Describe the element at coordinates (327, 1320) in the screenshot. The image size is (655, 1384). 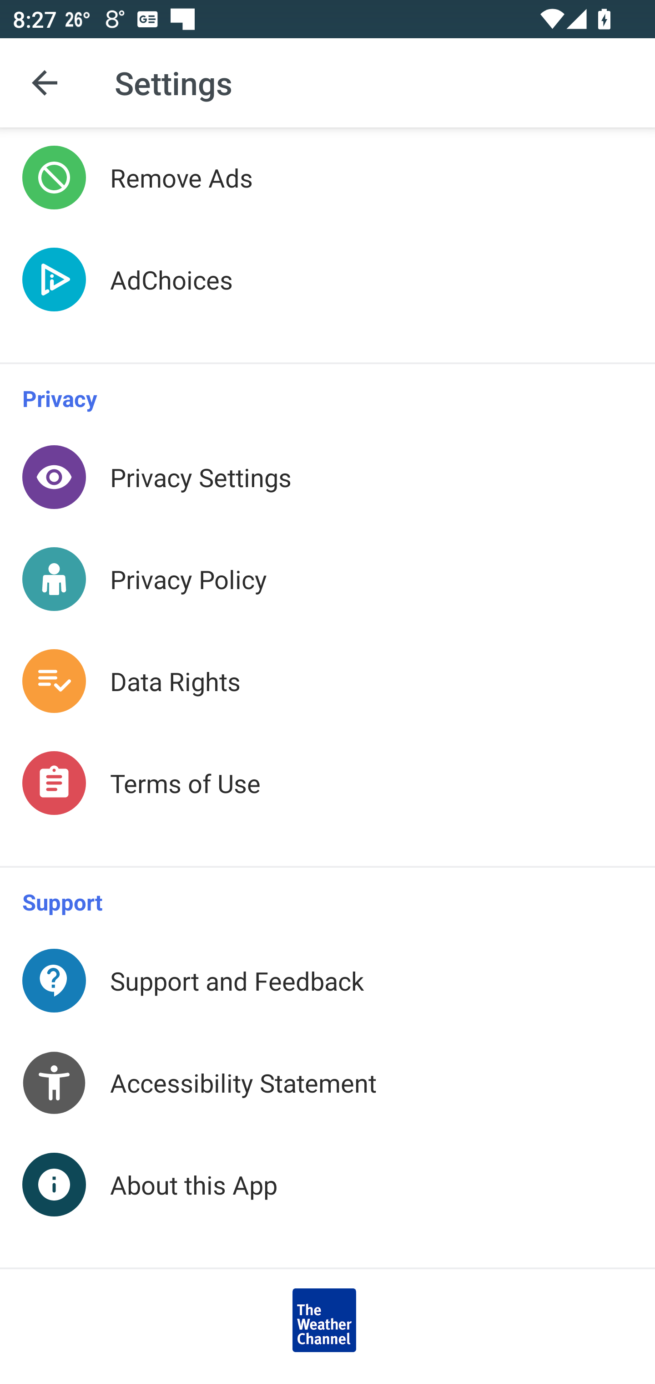
I see `Setting icon` at that location.